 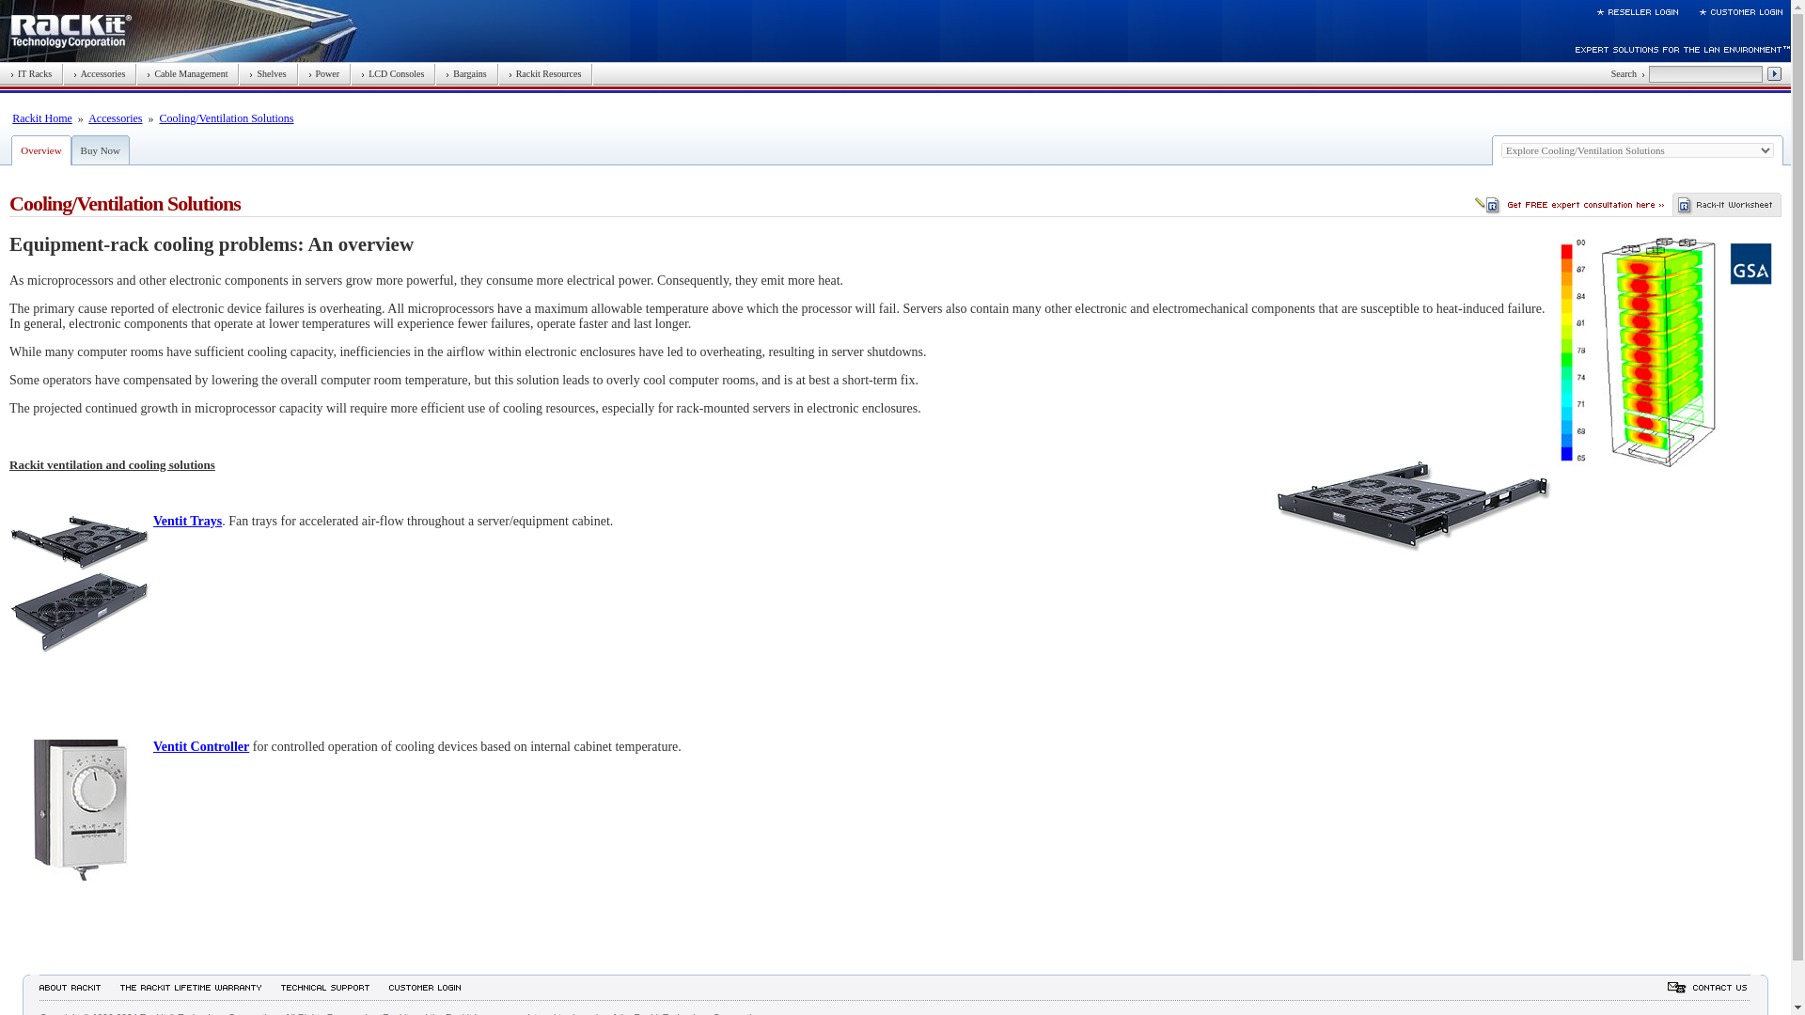 What do you see at coordinates (40, 150) in the screenshot?
I see `Overview` at bounding box center [40, 150].